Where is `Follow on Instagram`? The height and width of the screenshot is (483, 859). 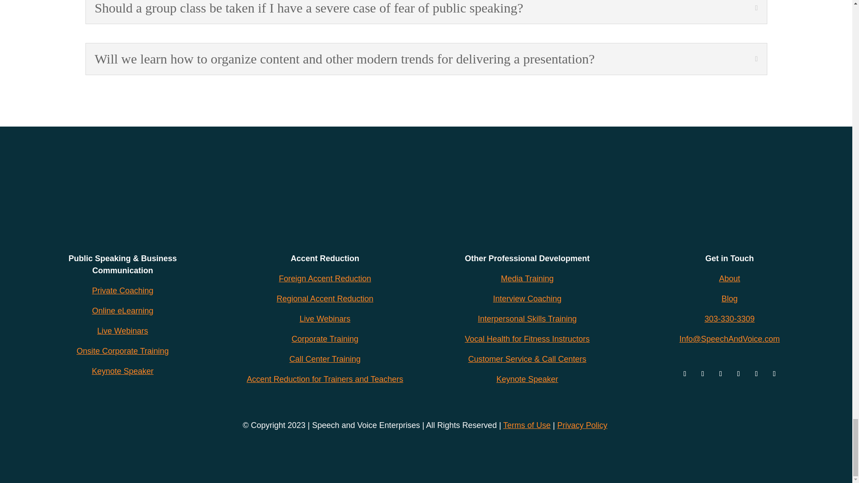
Follow on Instagram is located at coordinates (738, 374).